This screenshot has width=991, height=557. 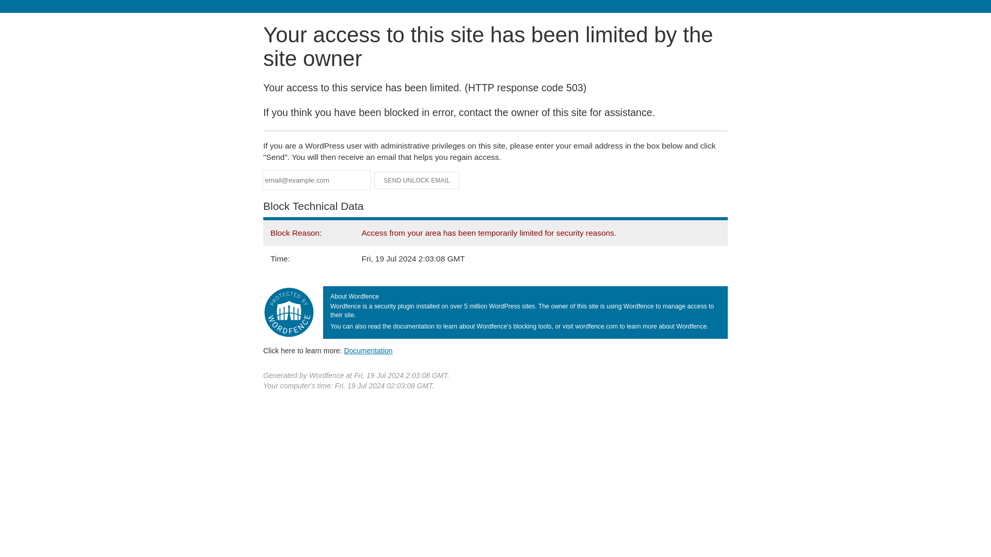 What do you see at coordinates (417, 181) in the screenshot?
I see `Send Unlock Email` at bounding box center [417, 181].